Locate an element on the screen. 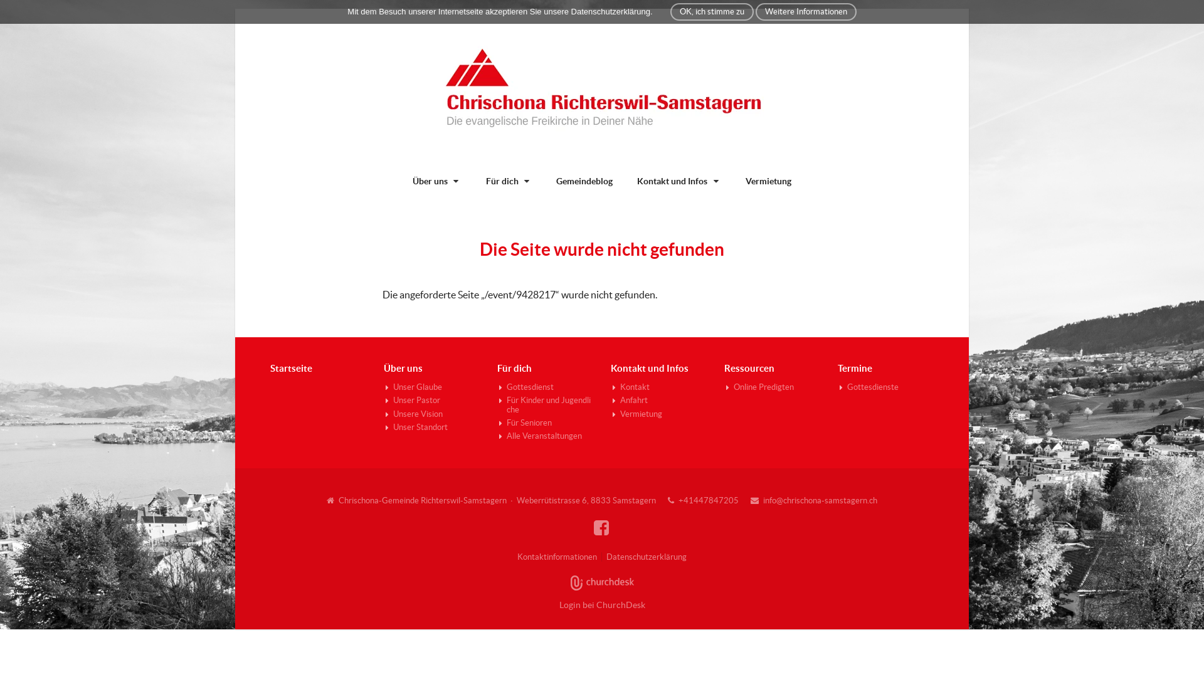  Startseite is located at coordinates (602, 89).